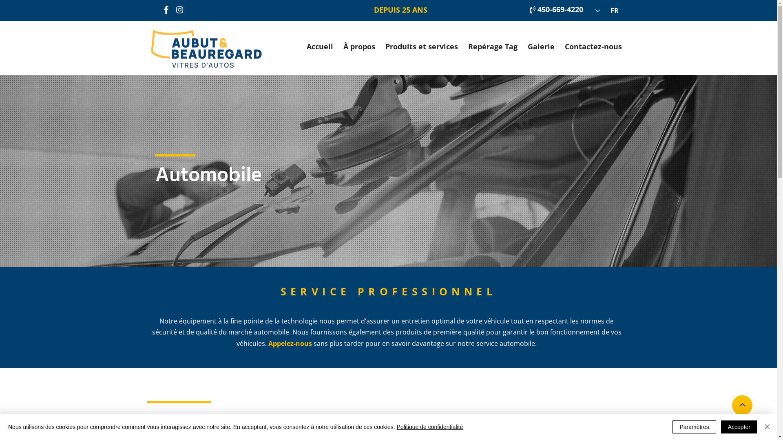 The height and width of the screenshot is (440, 783). Describe the element at coordinates (320, 48) in the screenshot. I see `Accueil` at that location.